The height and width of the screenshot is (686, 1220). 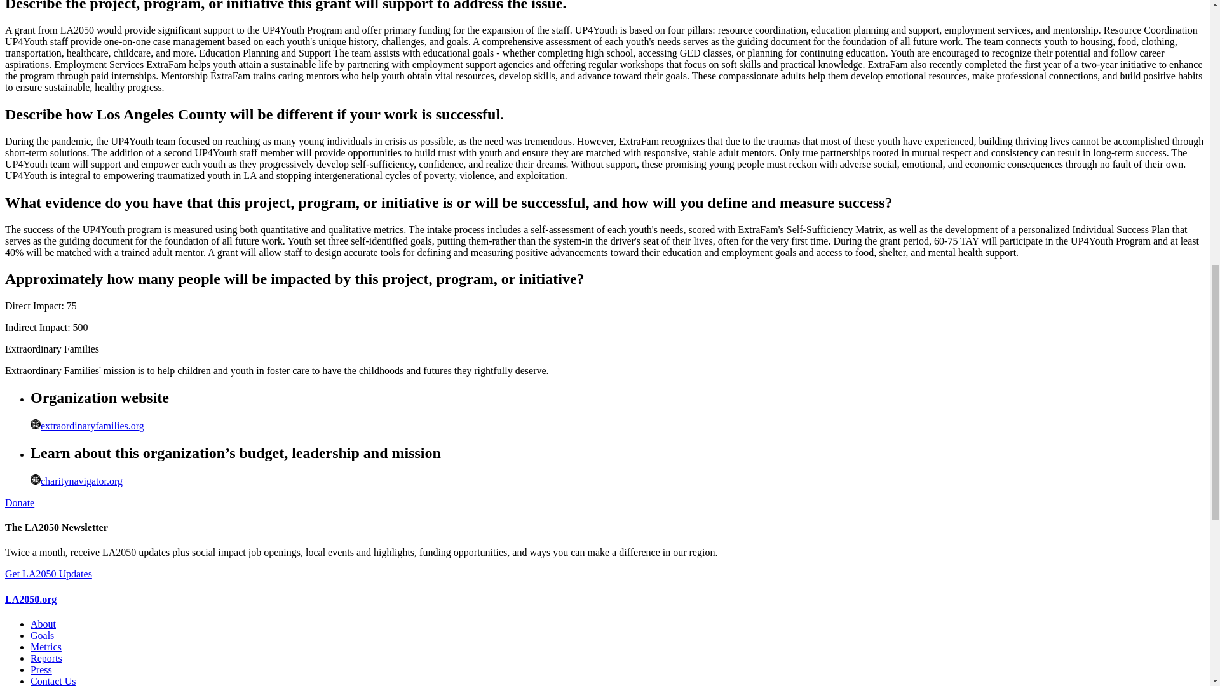 What do you see at coordinates (48, 574) in the screenshot?
I see `Get LA2050 Updates` at bounding box center [48, 574].